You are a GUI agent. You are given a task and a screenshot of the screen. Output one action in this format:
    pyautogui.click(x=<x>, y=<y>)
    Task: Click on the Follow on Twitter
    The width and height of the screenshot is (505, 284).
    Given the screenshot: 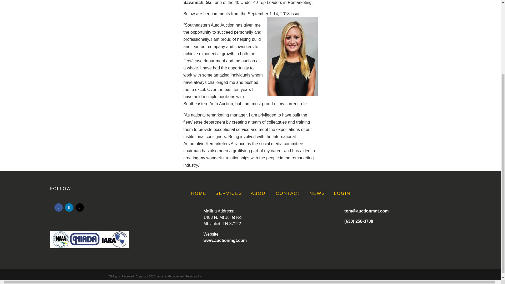 What is the action you would take?
    pyautogui.click(x=79, y=207)
    